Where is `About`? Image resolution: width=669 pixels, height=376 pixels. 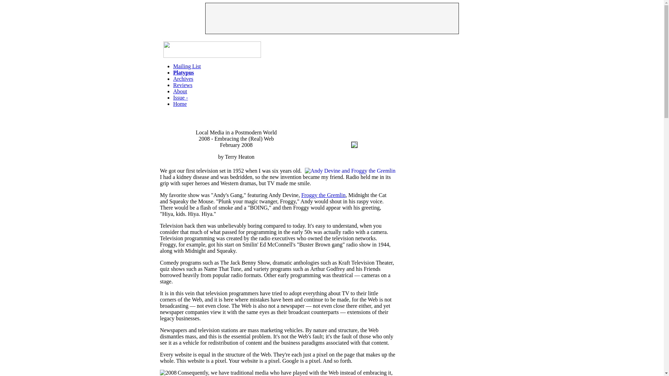
About is located at coordinates (180, 91).